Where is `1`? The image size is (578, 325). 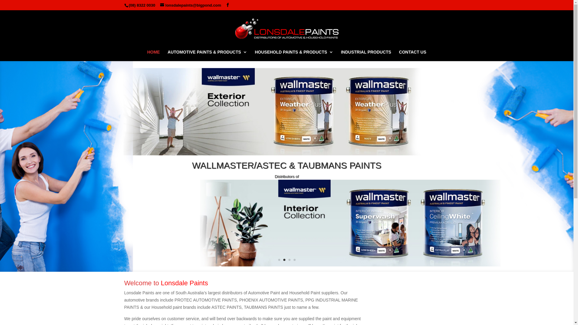 1 is located at coordinates (279, 260).